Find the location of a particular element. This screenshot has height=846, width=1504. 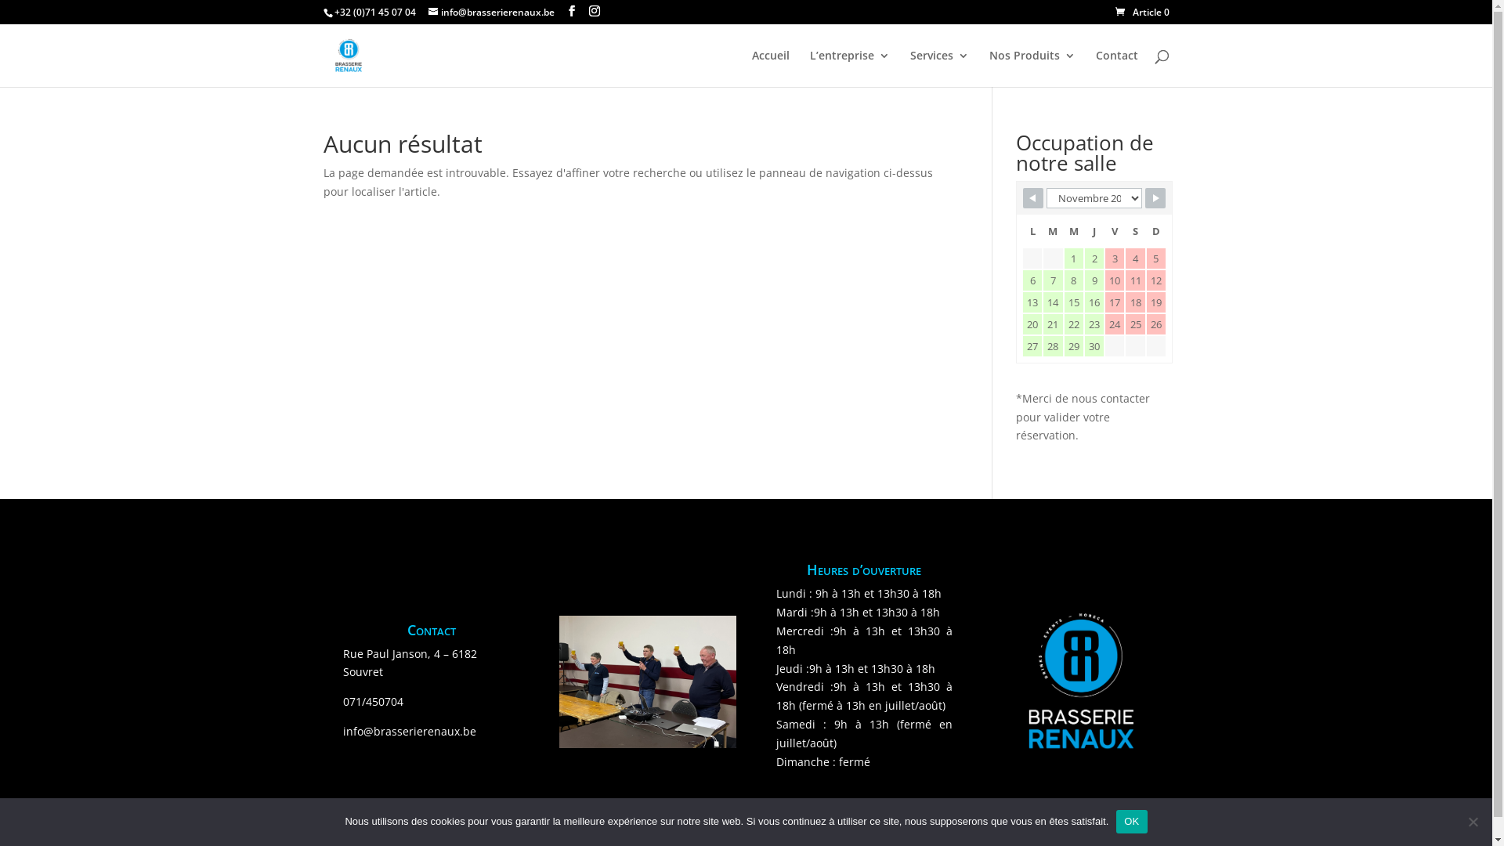

OK is located at coordinates (1131, 822).